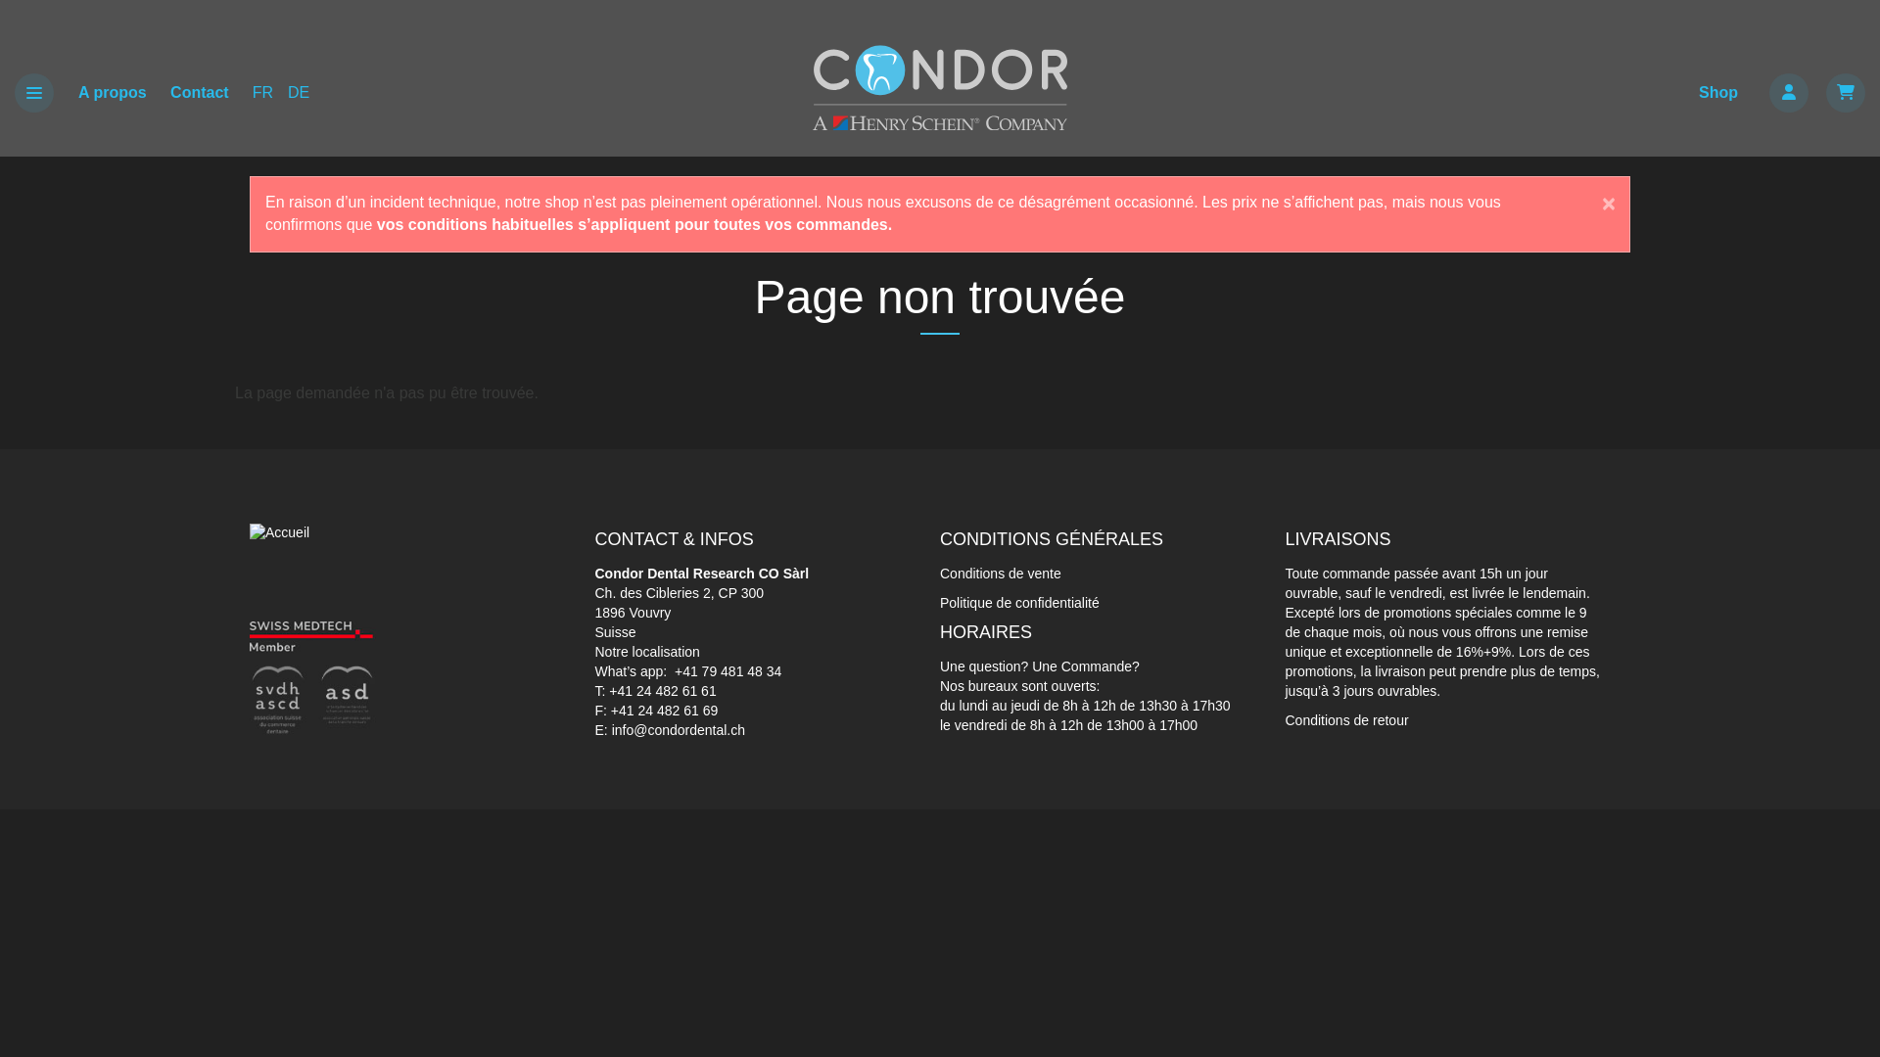 This screenshot has width=1880, height=1057. Describe the element at coordinates (1718, 92) in the screenshot. I see `Shop` at that location.